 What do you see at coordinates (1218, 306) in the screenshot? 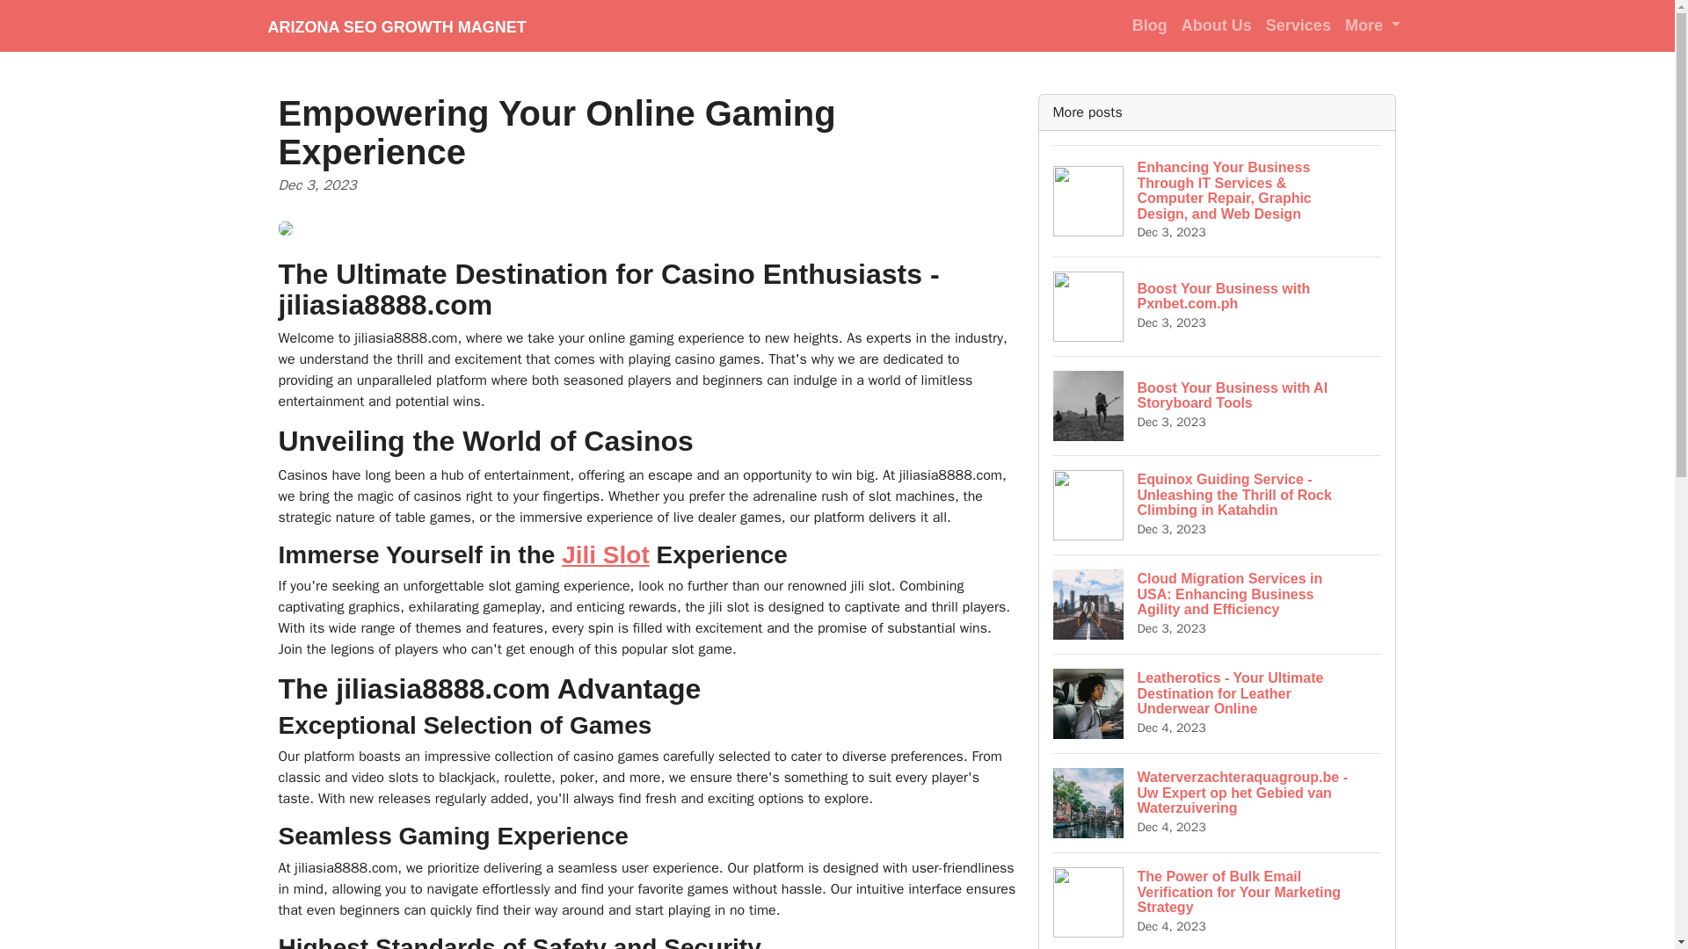
I see `Jili Slot` at bounding box center [1218, 306].